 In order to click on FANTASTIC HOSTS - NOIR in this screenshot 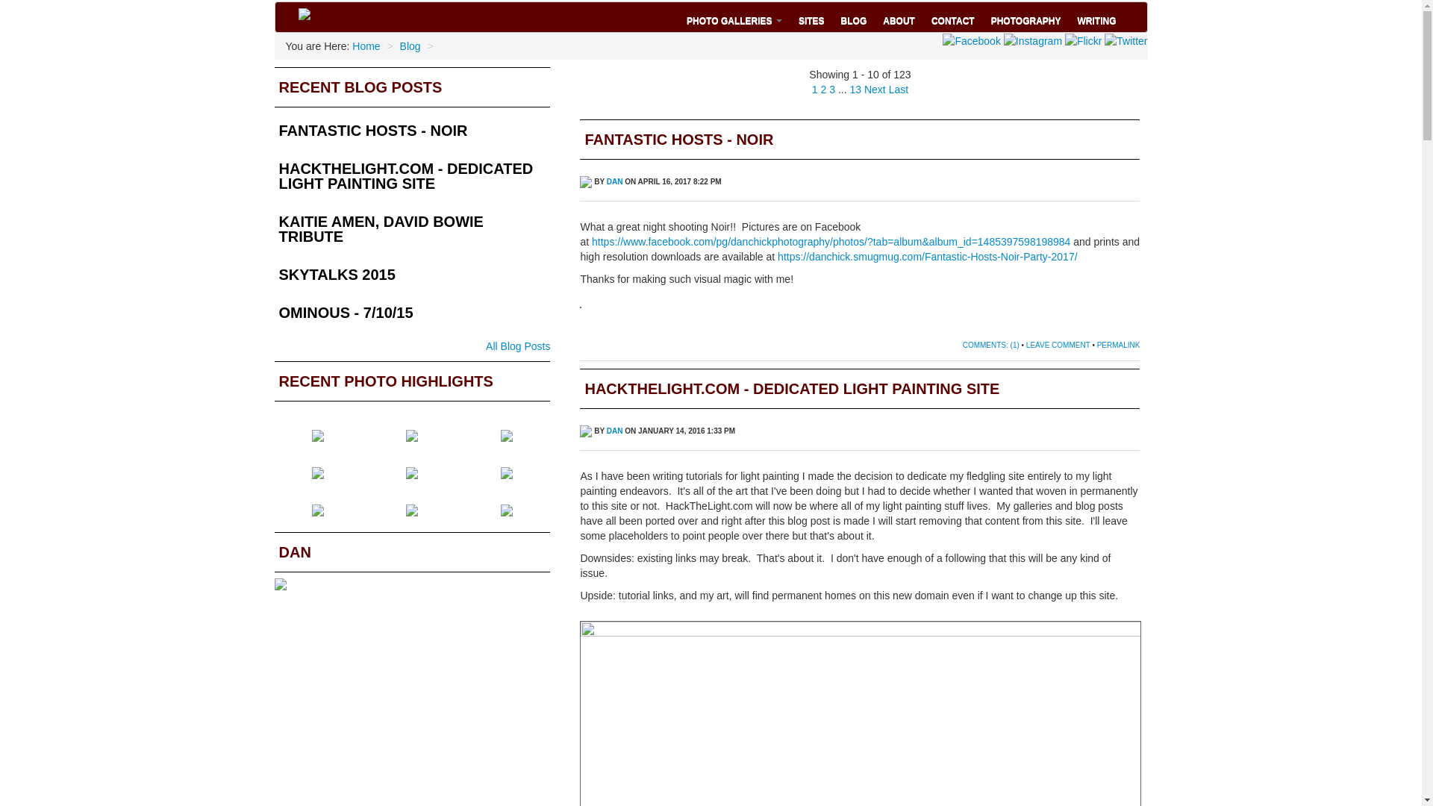, I will do `click(412, 136)`.